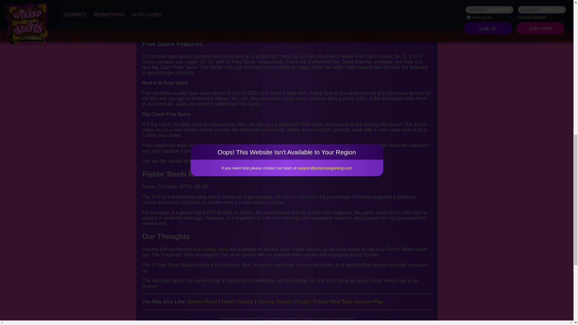 The width and height of the screenshot is (578, 325). What do you see at coordinates (211, 249) in the screenshot?
I see `real money slots` at bounding box center [211, 249].